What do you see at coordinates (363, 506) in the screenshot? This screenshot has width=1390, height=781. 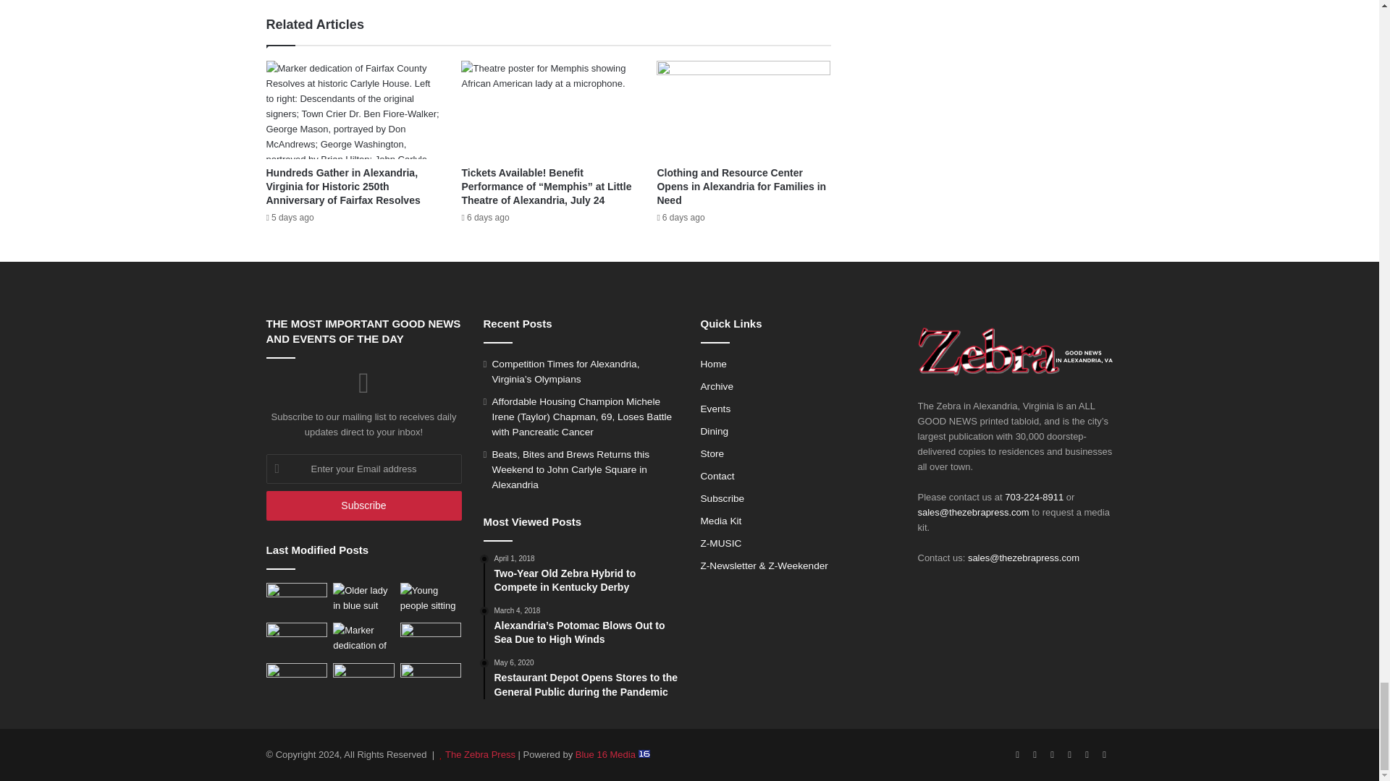 I see `Subscribe` at bounding box center [363, 506].